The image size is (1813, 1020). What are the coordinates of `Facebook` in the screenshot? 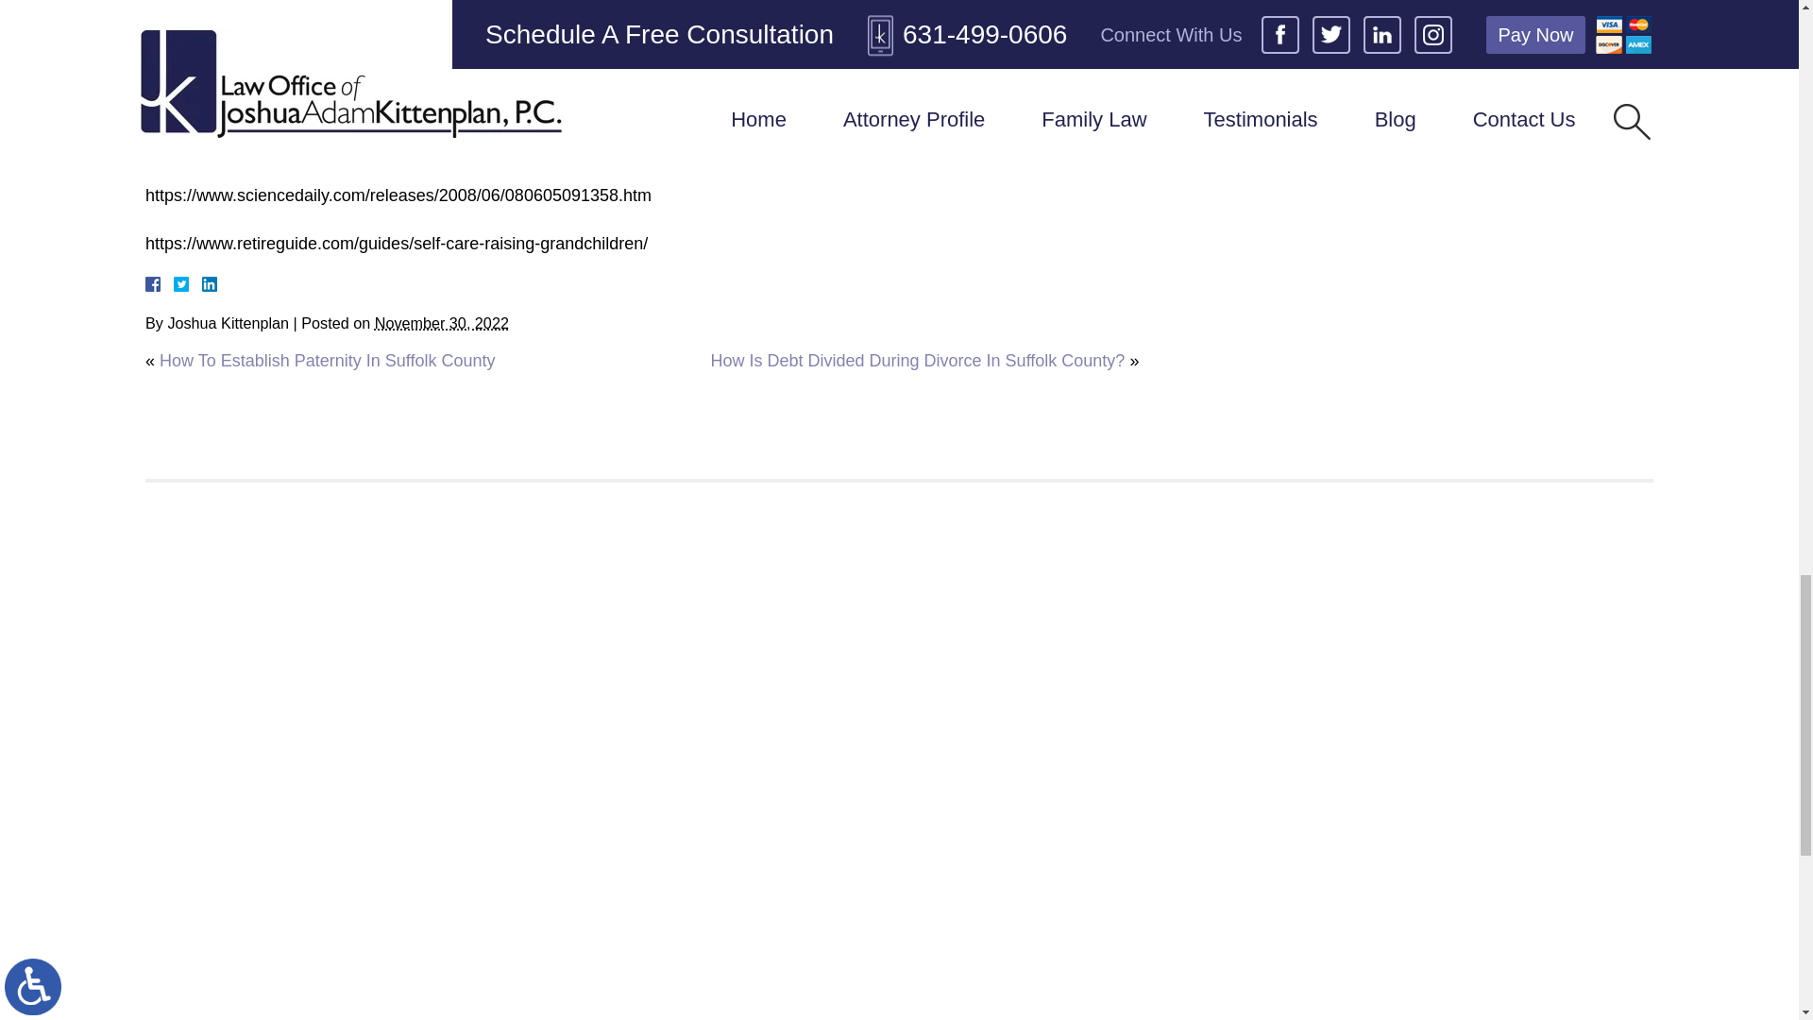 It's located at (176, 283).